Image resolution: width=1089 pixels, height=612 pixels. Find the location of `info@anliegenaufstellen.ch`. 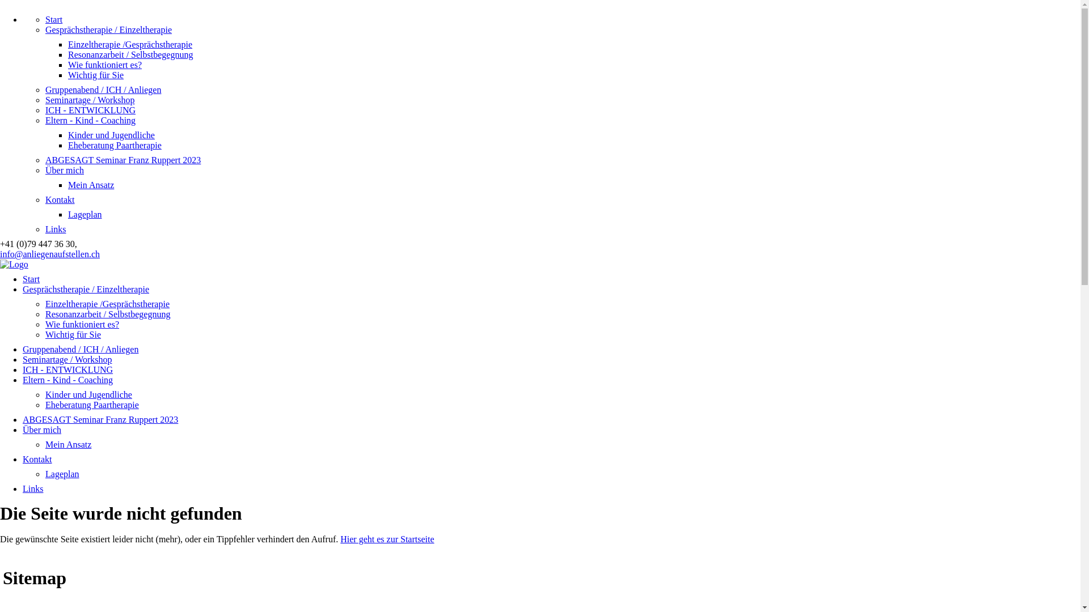

info@anliegenaufstellen.ch is located at coordinates (50, 254).